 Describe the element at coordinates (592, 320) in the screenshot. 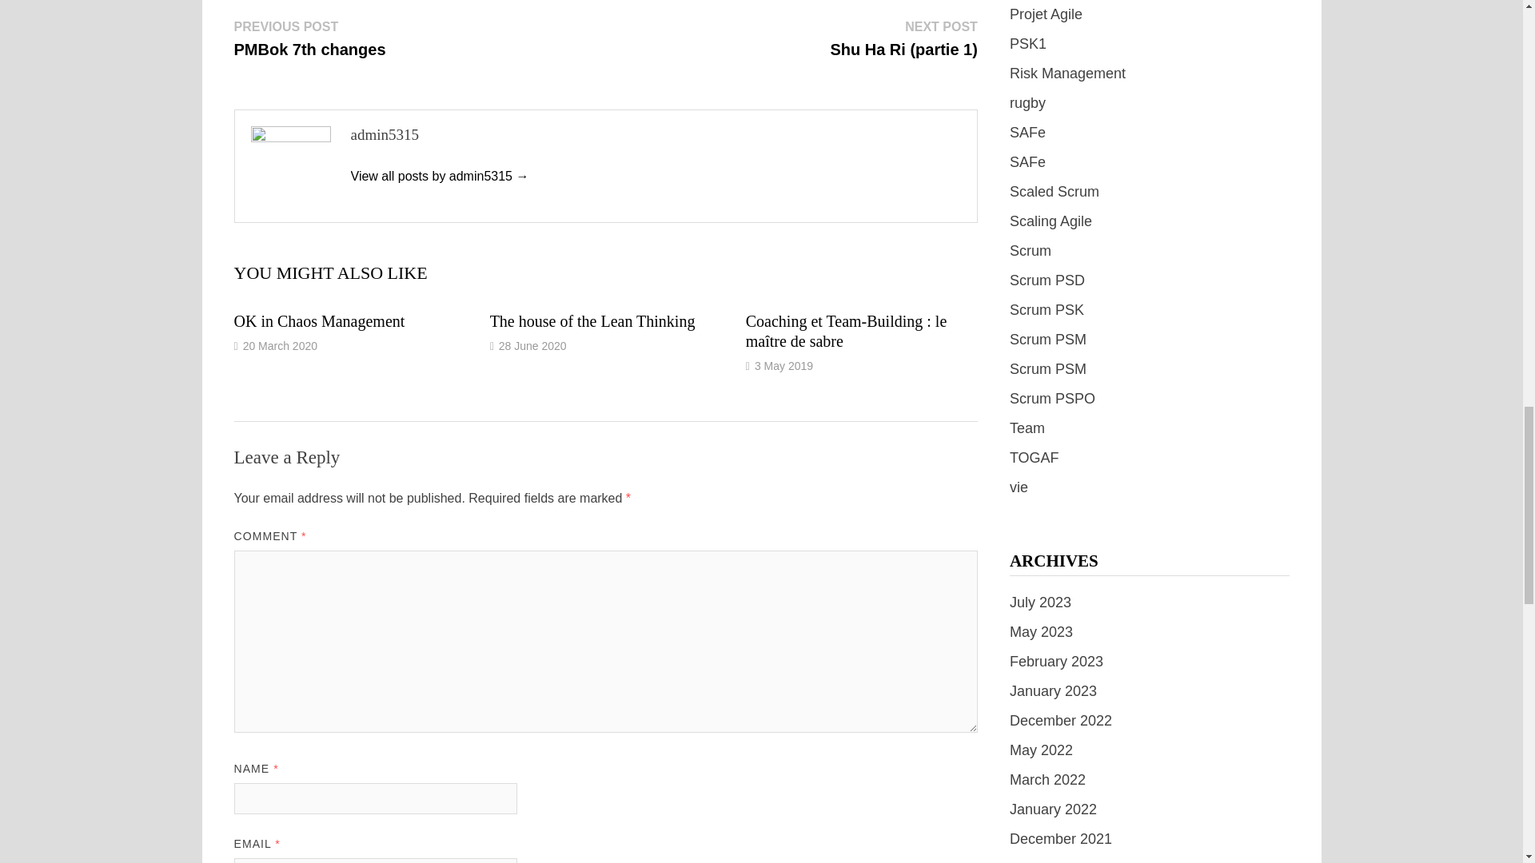

I see `20 March 2020` at that location.